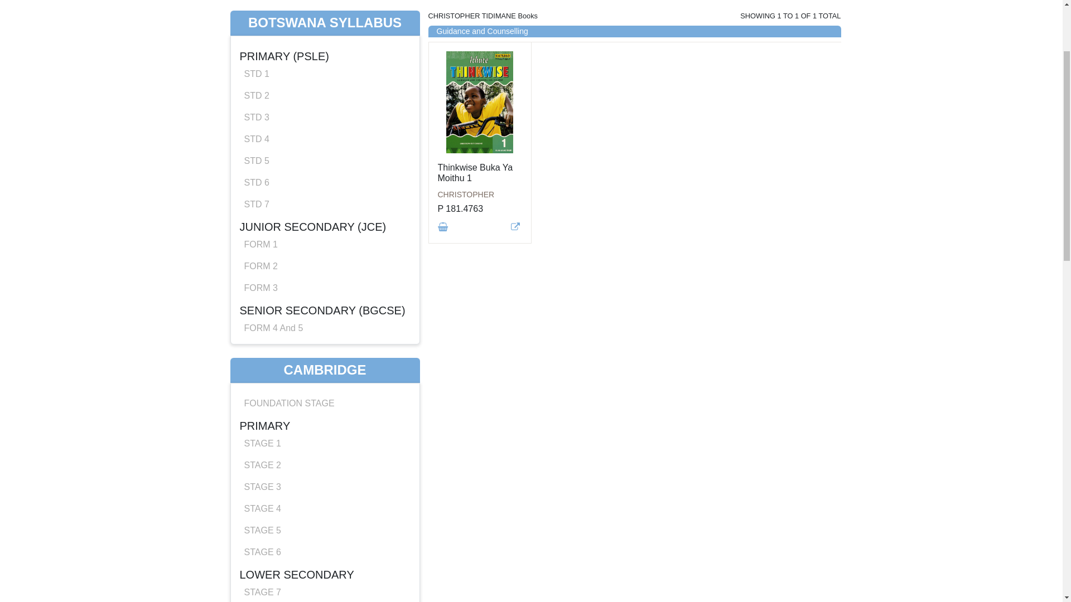 This screenshot has height=602, width=1071. Describe the element at coordinates (517, 352) in the screenshot. I see ` ` at that location.